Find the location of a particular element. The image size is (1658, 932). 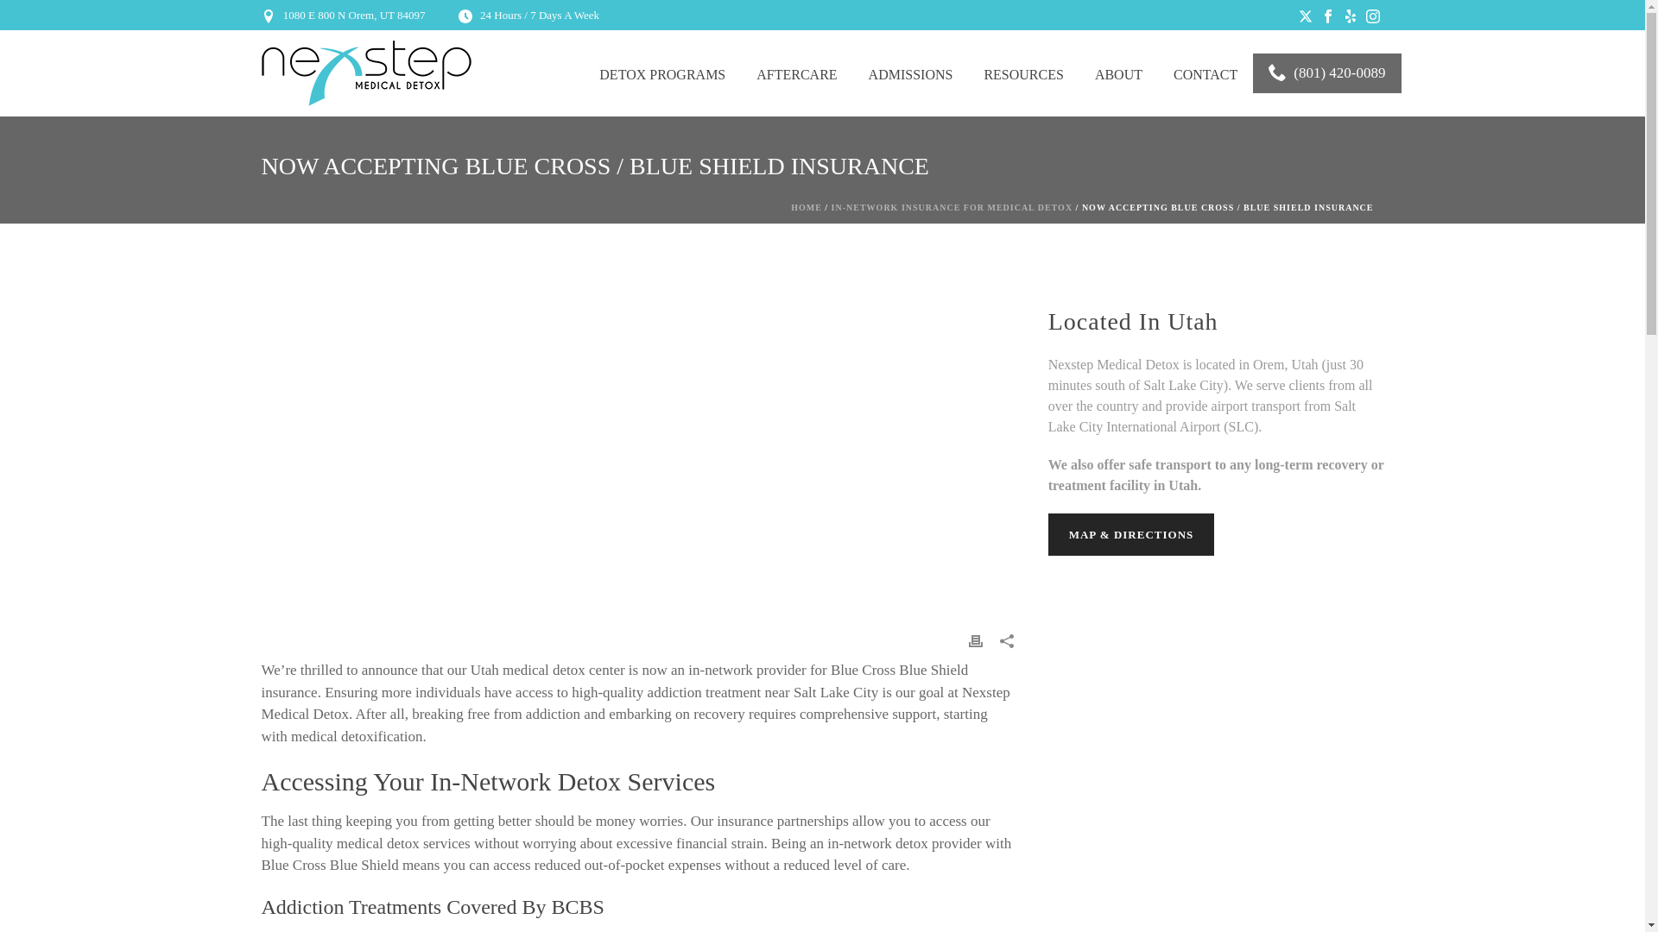

RESOURCES is located at coordinates (1023, 72).